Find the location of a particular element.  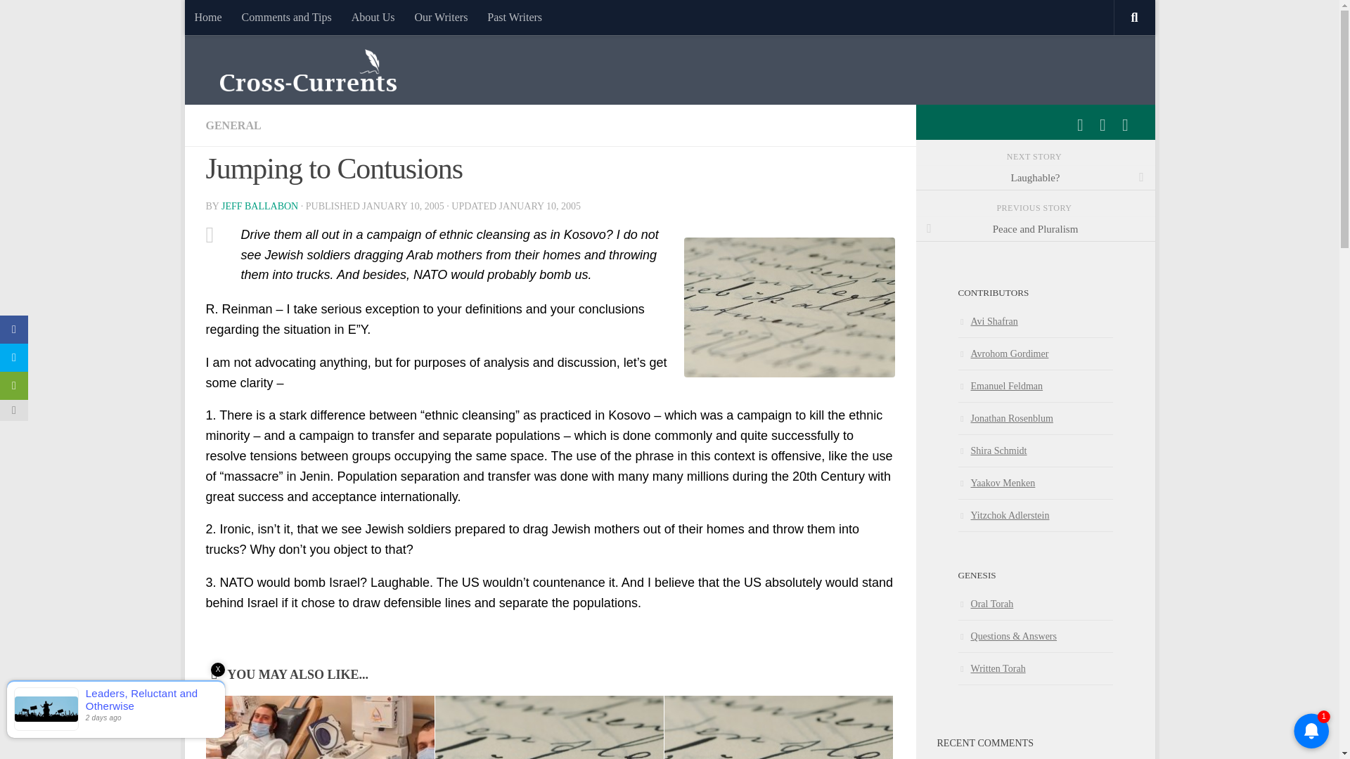

Follow us on Rss is located at coordinates (1125, 125).